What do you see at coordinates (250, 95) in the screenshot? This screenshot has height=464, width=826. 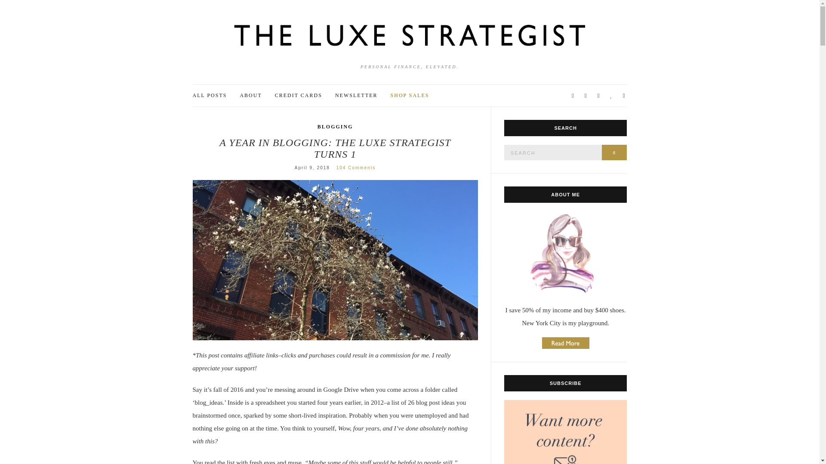 I see `ABOUT` at bounding box center [250, 95].